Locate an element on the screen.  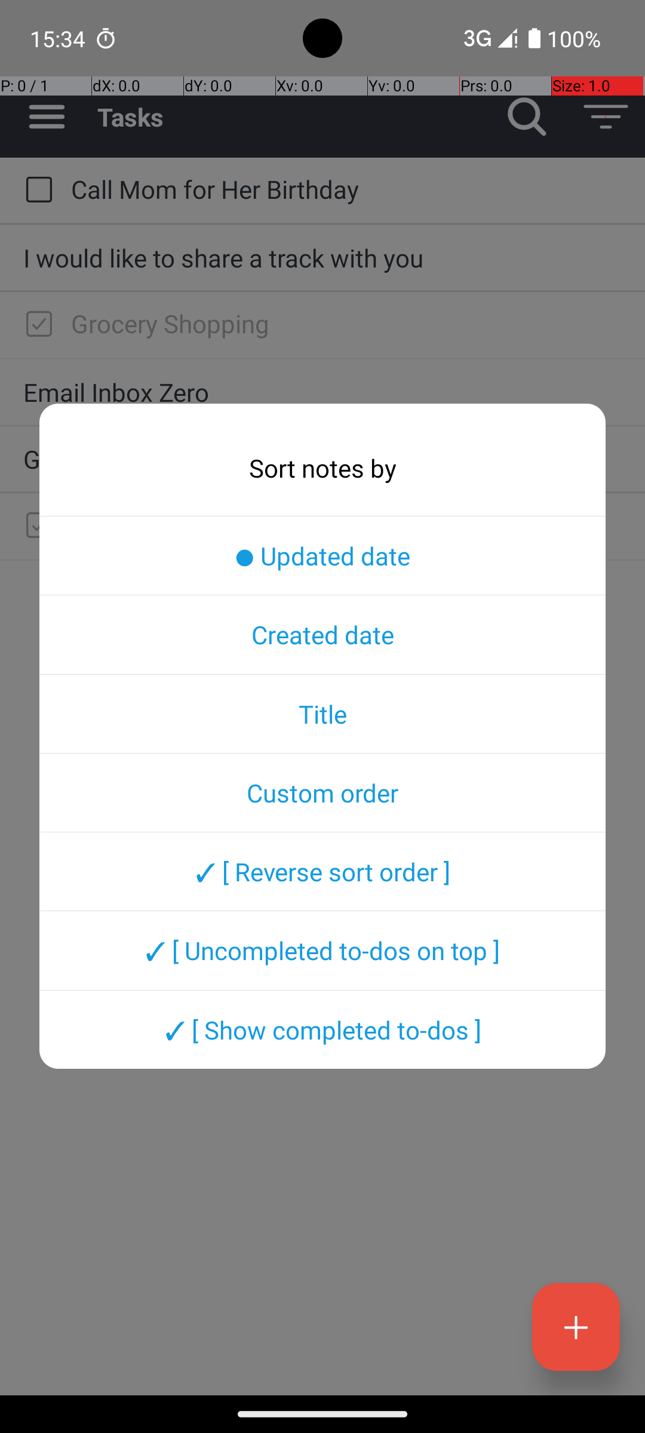
 is located at coordinates (39, 325).